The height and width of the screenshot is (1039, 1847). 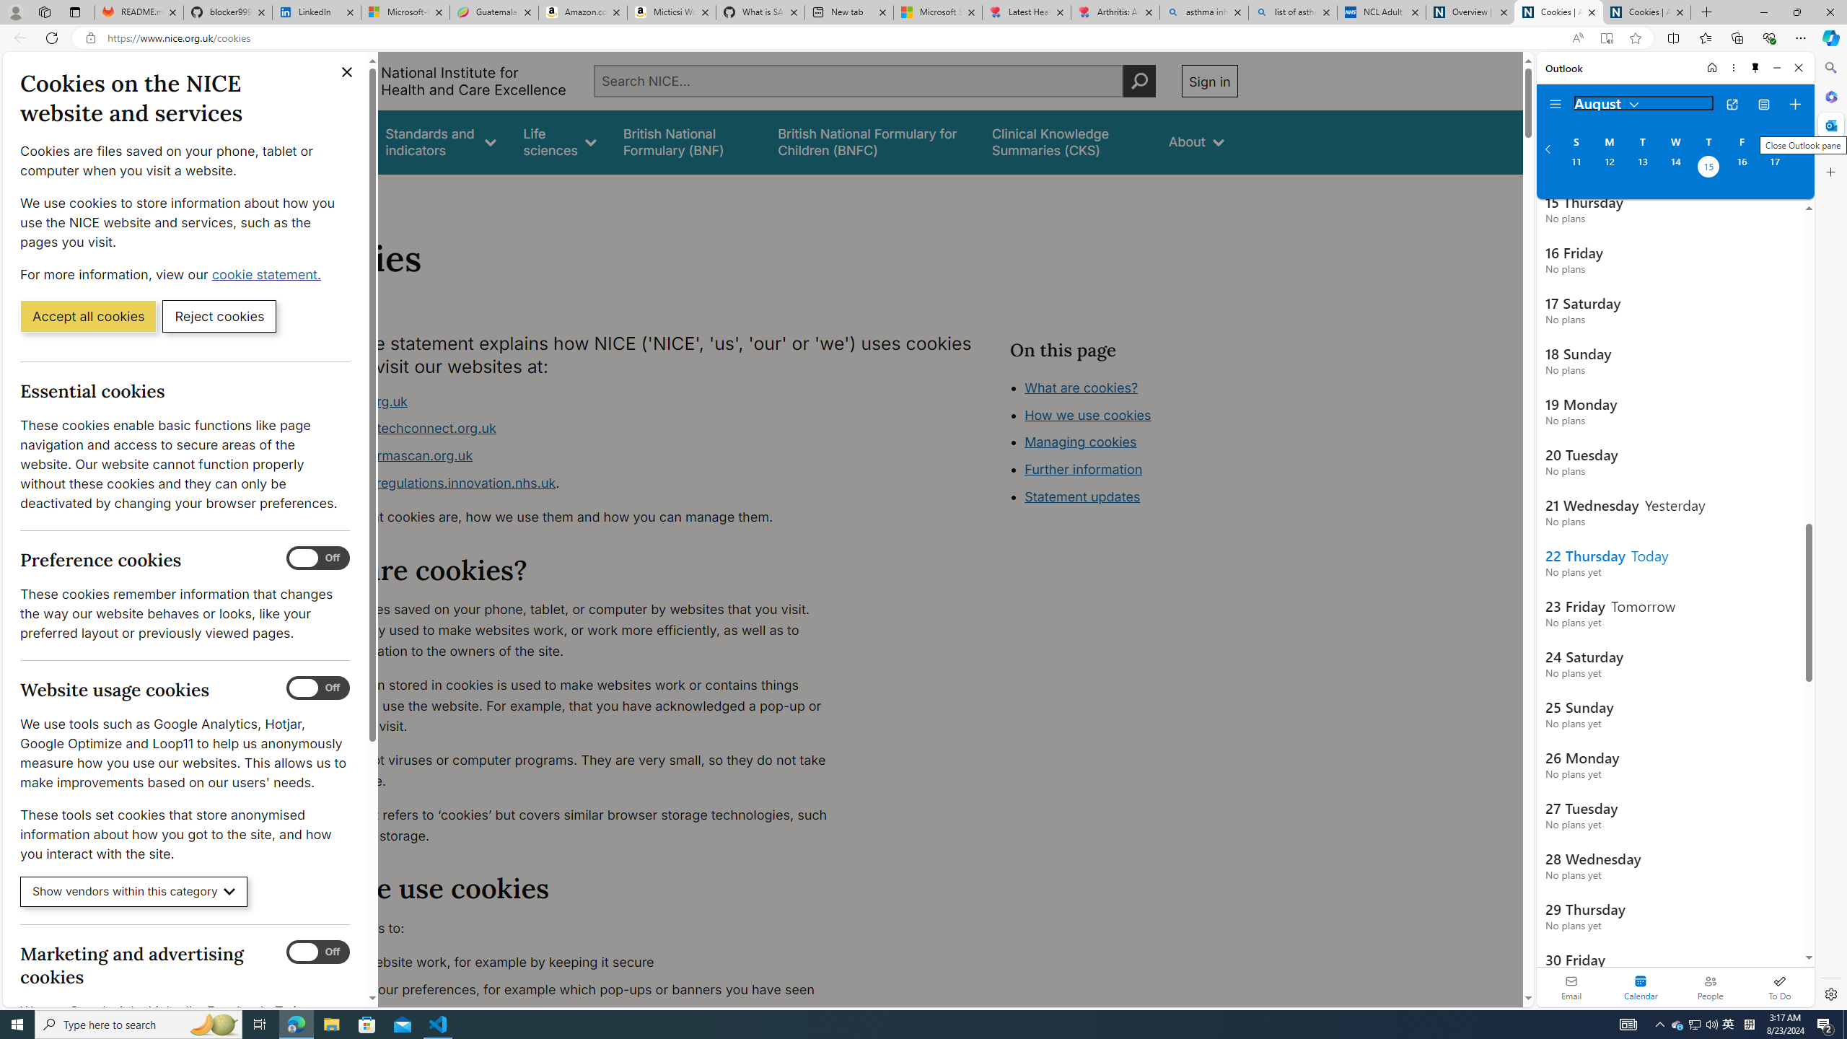 What do you see at coordinates (318, 688) in the screenshot?
I see `Website usage cookies` at bounding box center [318, 688].